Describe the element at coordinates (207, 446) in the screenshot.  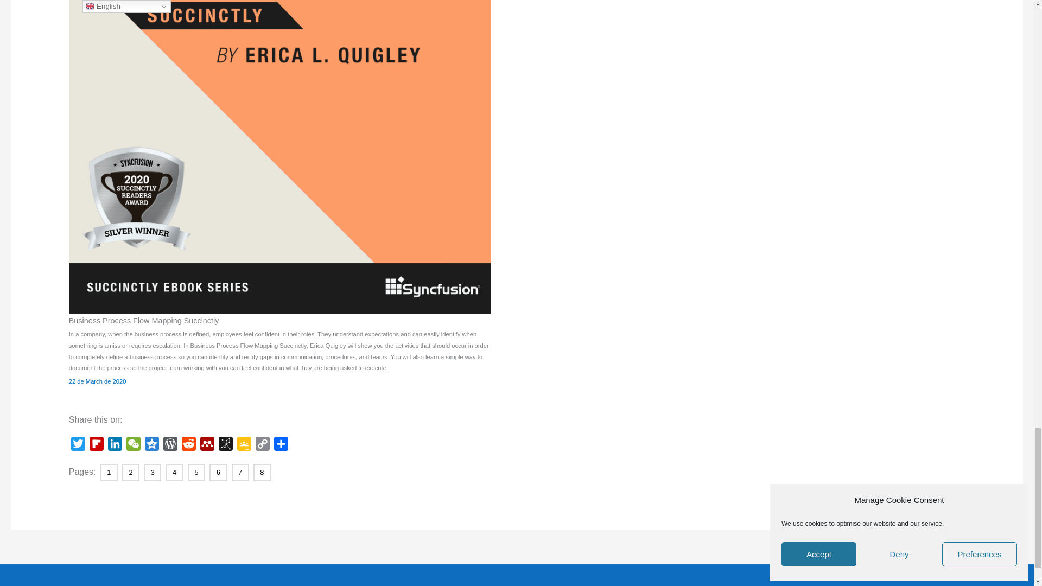
I see `Mendeley` at that location.